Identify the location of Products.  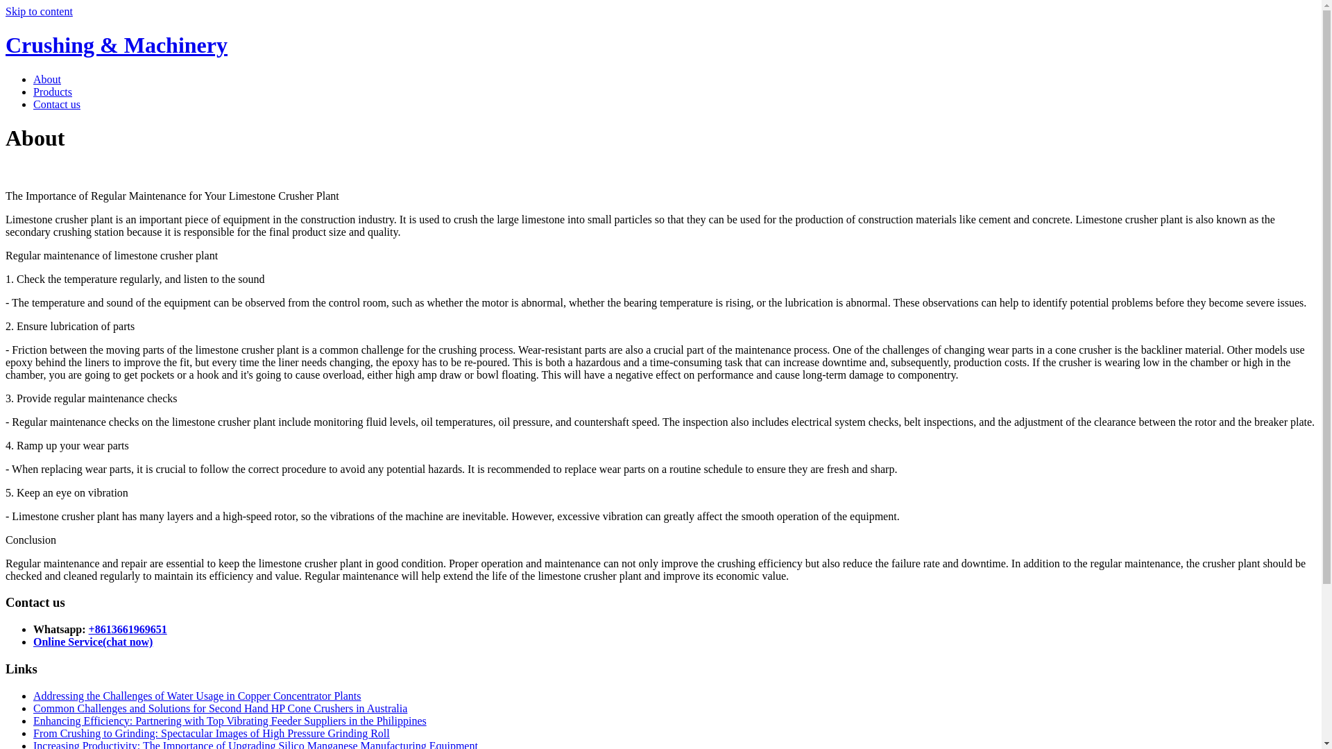
(53, 92).